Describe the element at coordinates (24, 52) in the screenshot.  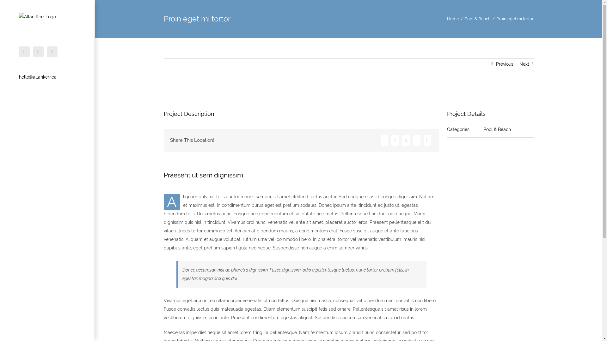
I see `Twitter` at that location.